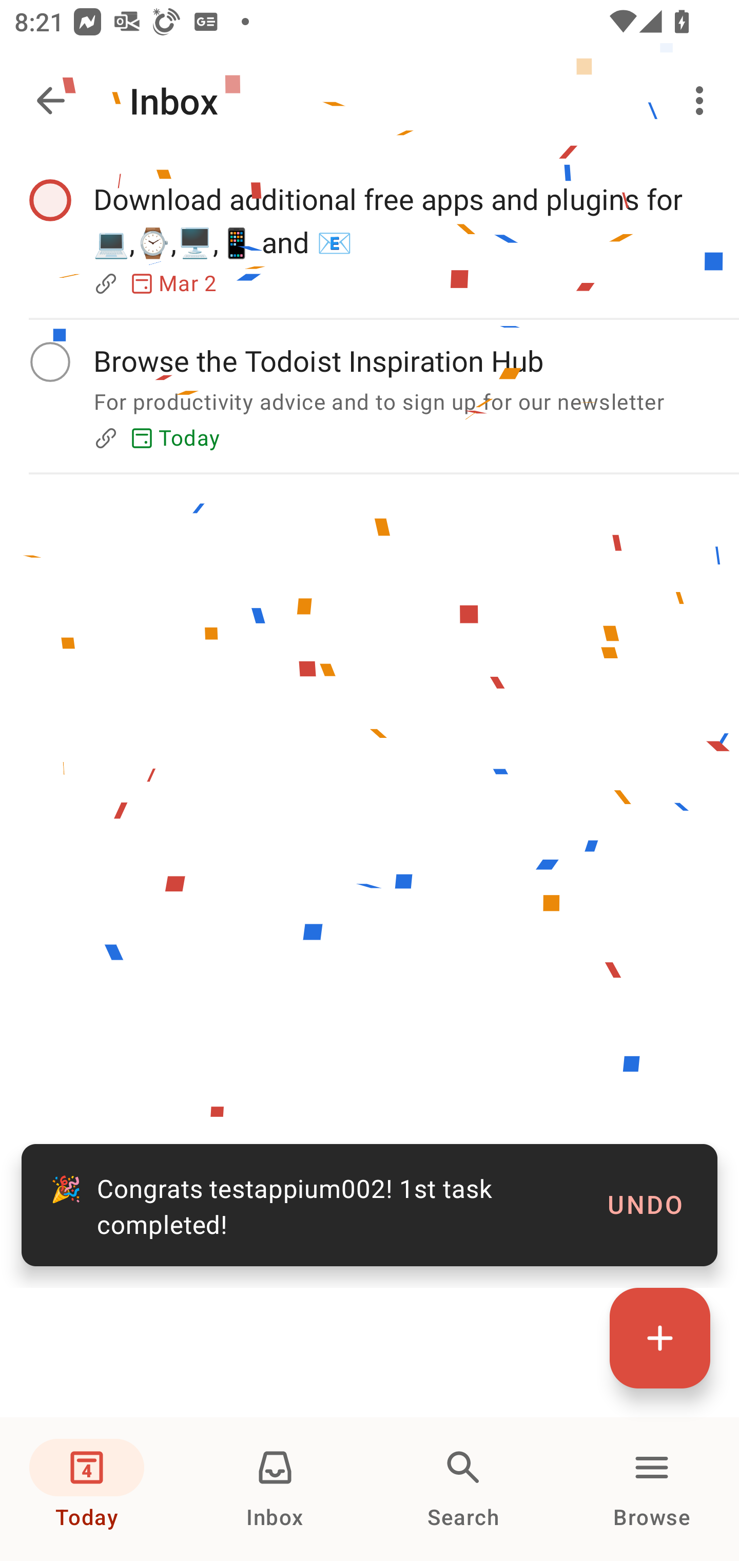 This screenshot has width=739, height=1561. What do you see at coordinates (646, 1205) in the screenshot?
I see `UNDO` at bounding box center [646, 1205].